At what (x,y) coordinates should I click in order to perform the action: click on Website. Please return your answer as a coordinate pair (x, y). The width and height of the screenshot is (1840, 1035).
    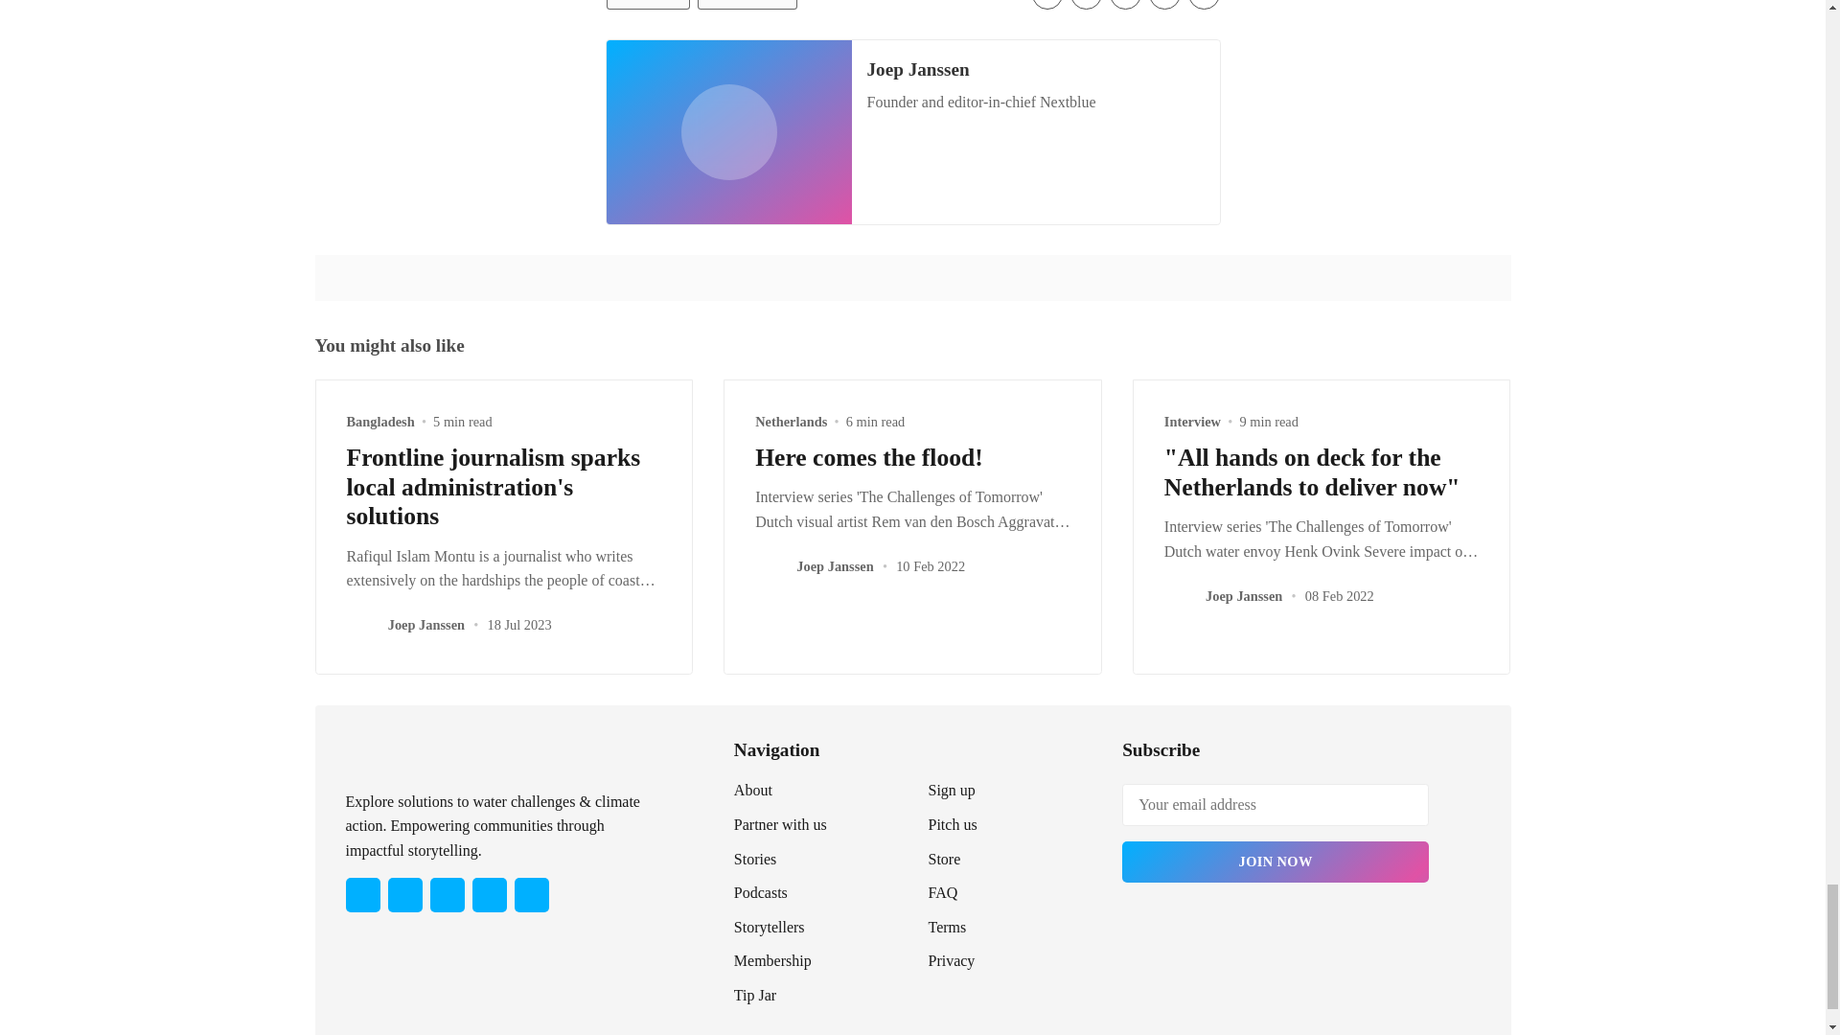
    Looking at the image, I should click on (914, 195).